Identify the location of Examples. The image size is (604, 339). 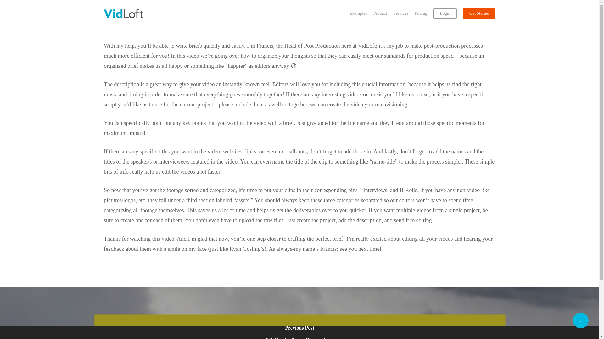
(358, 13).